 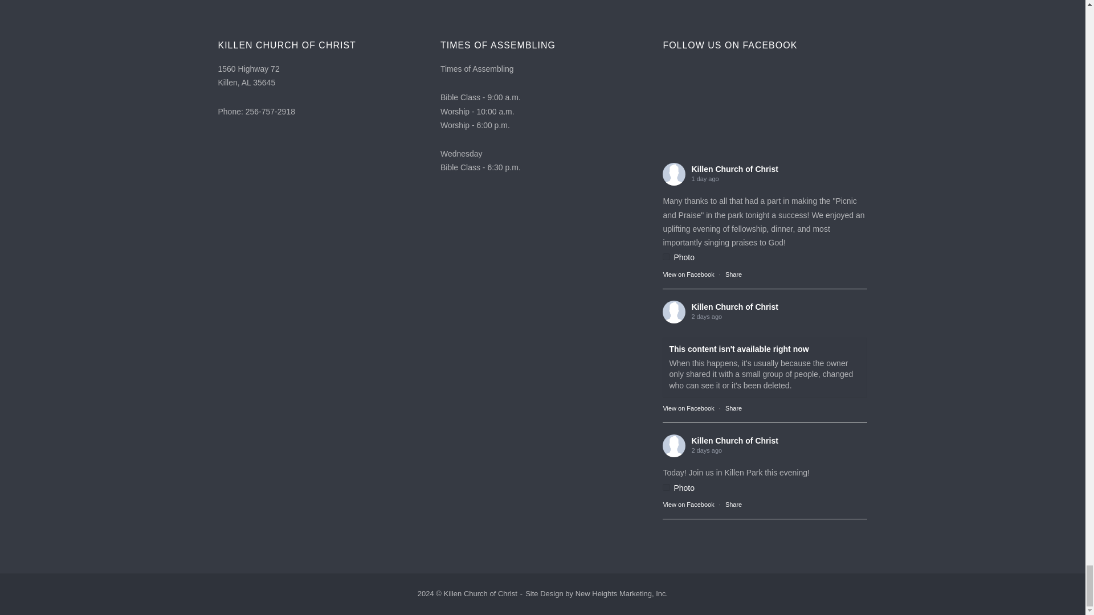 I want to click on Share, so click(x=733, y=408).